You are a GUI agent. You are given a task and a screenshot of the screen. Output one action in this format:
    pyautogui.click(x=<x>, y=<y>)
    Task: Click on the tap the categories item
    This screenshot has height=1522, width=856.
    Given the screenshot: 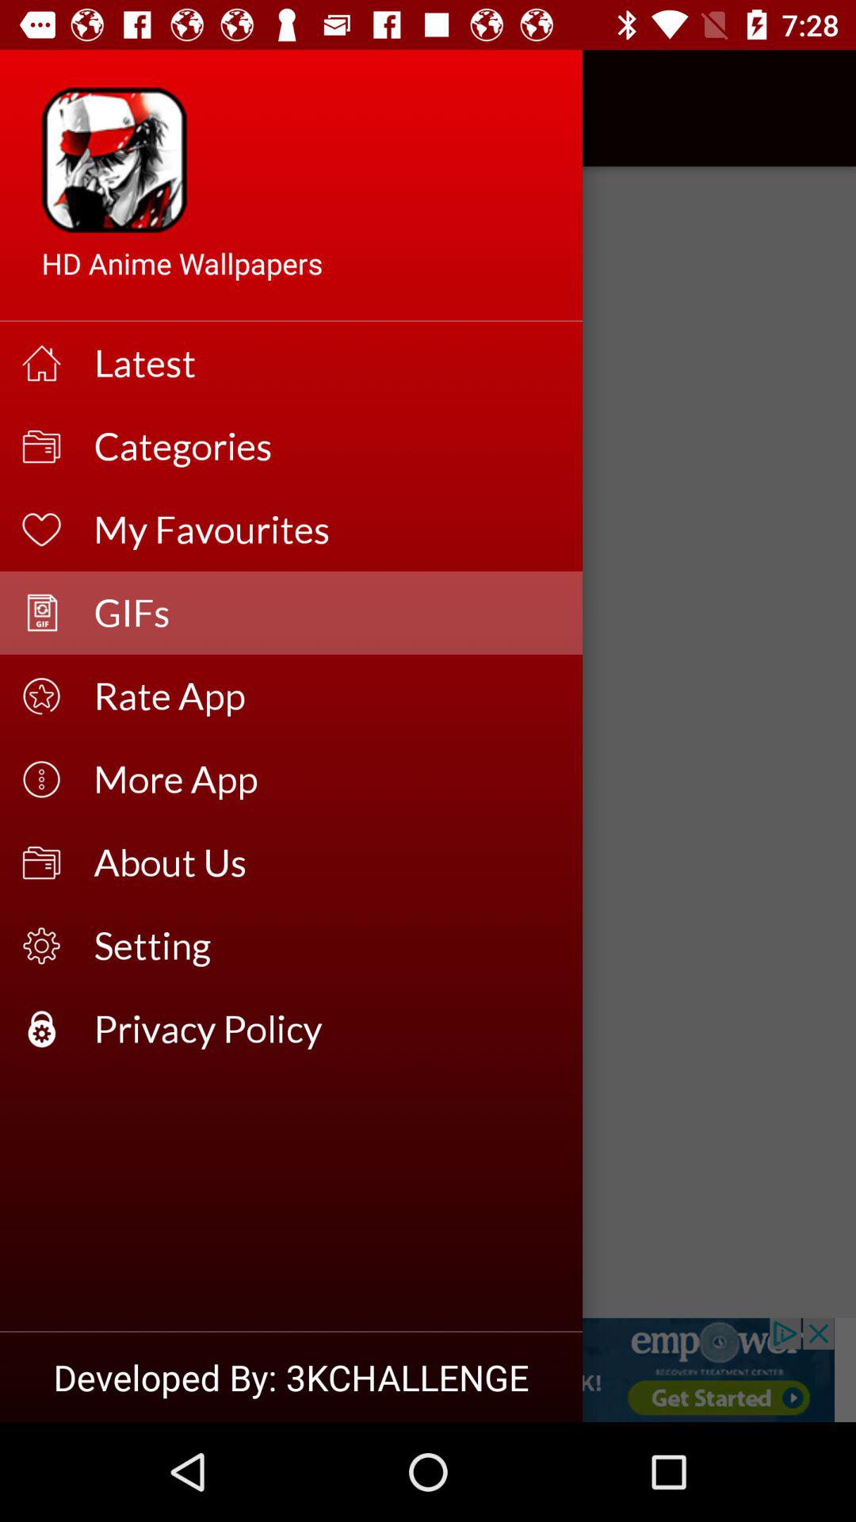 What is the action you would take?
    pyautogui.click(x=328, y=446)
    